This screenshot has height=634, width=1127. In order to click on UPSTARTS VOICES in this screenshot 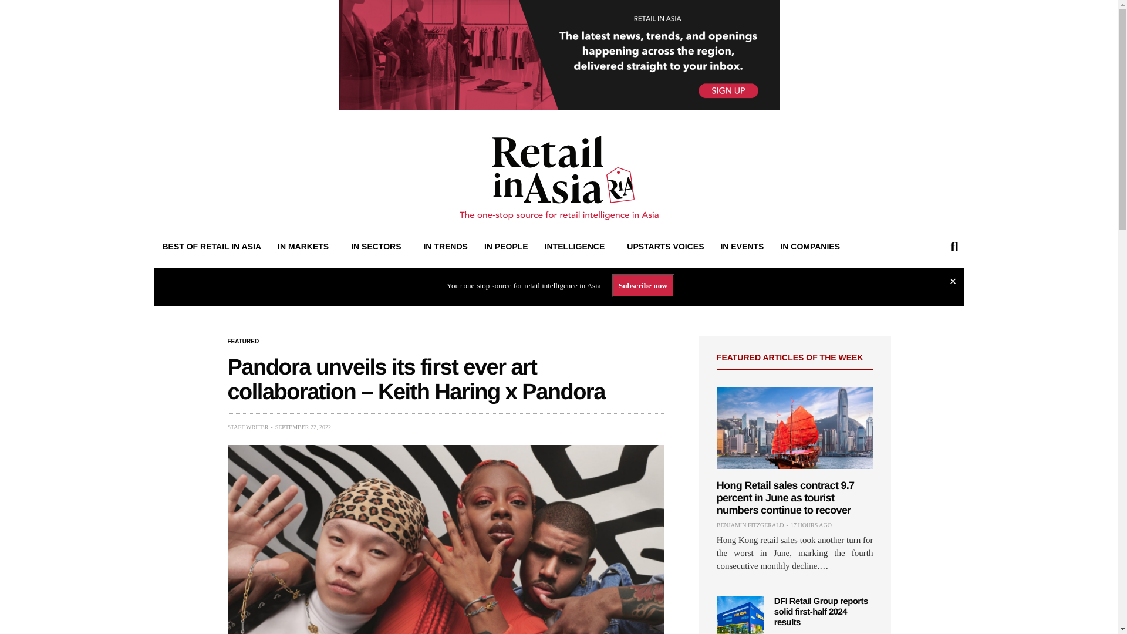, I will do `click(665, 247)`.